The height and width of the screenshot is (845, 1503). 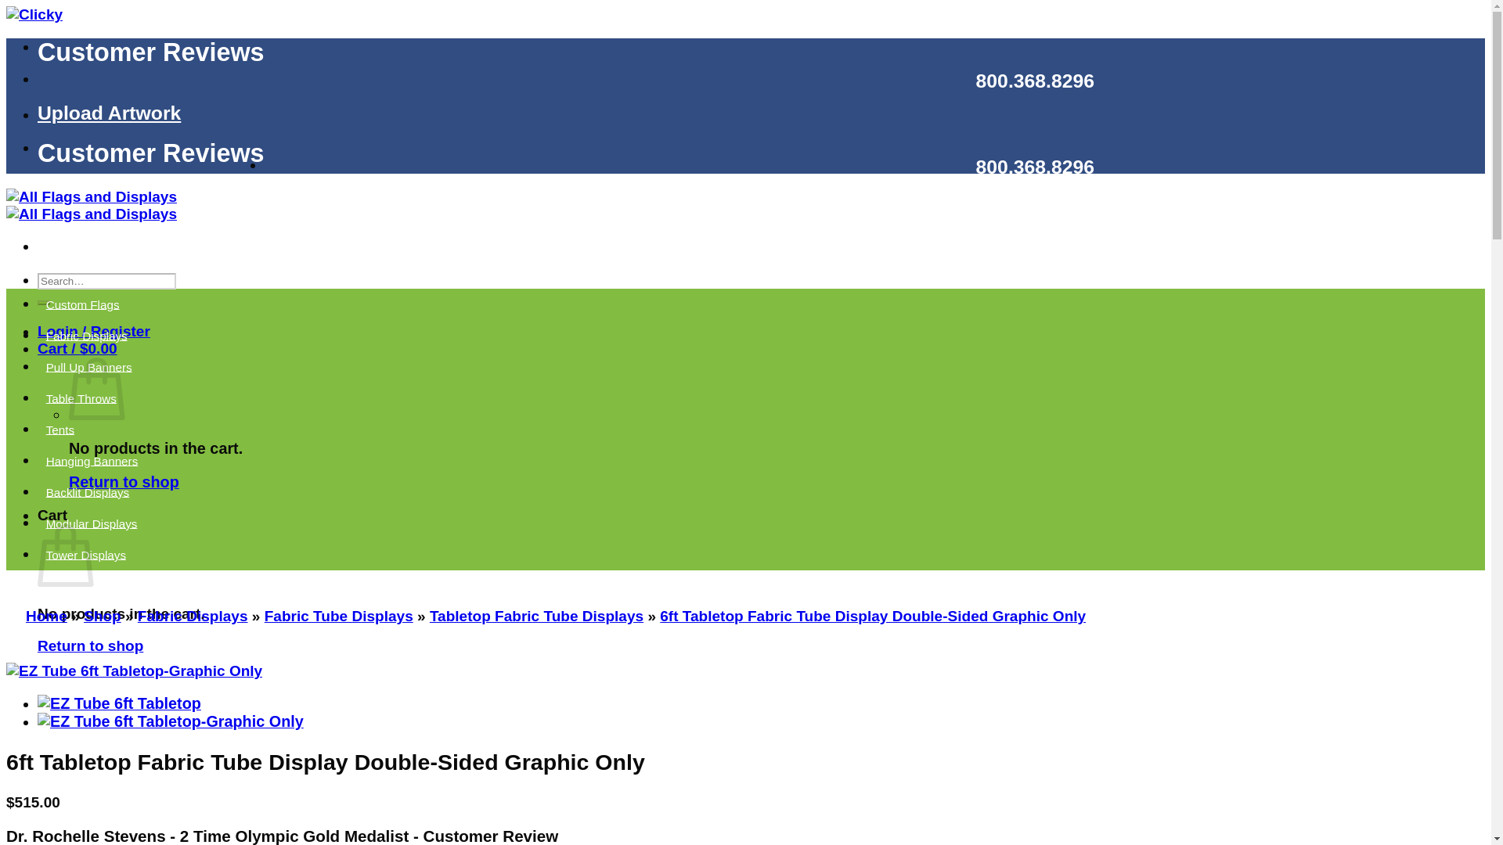 I want to click on Fabric Displays, so click(x=193, y=616).